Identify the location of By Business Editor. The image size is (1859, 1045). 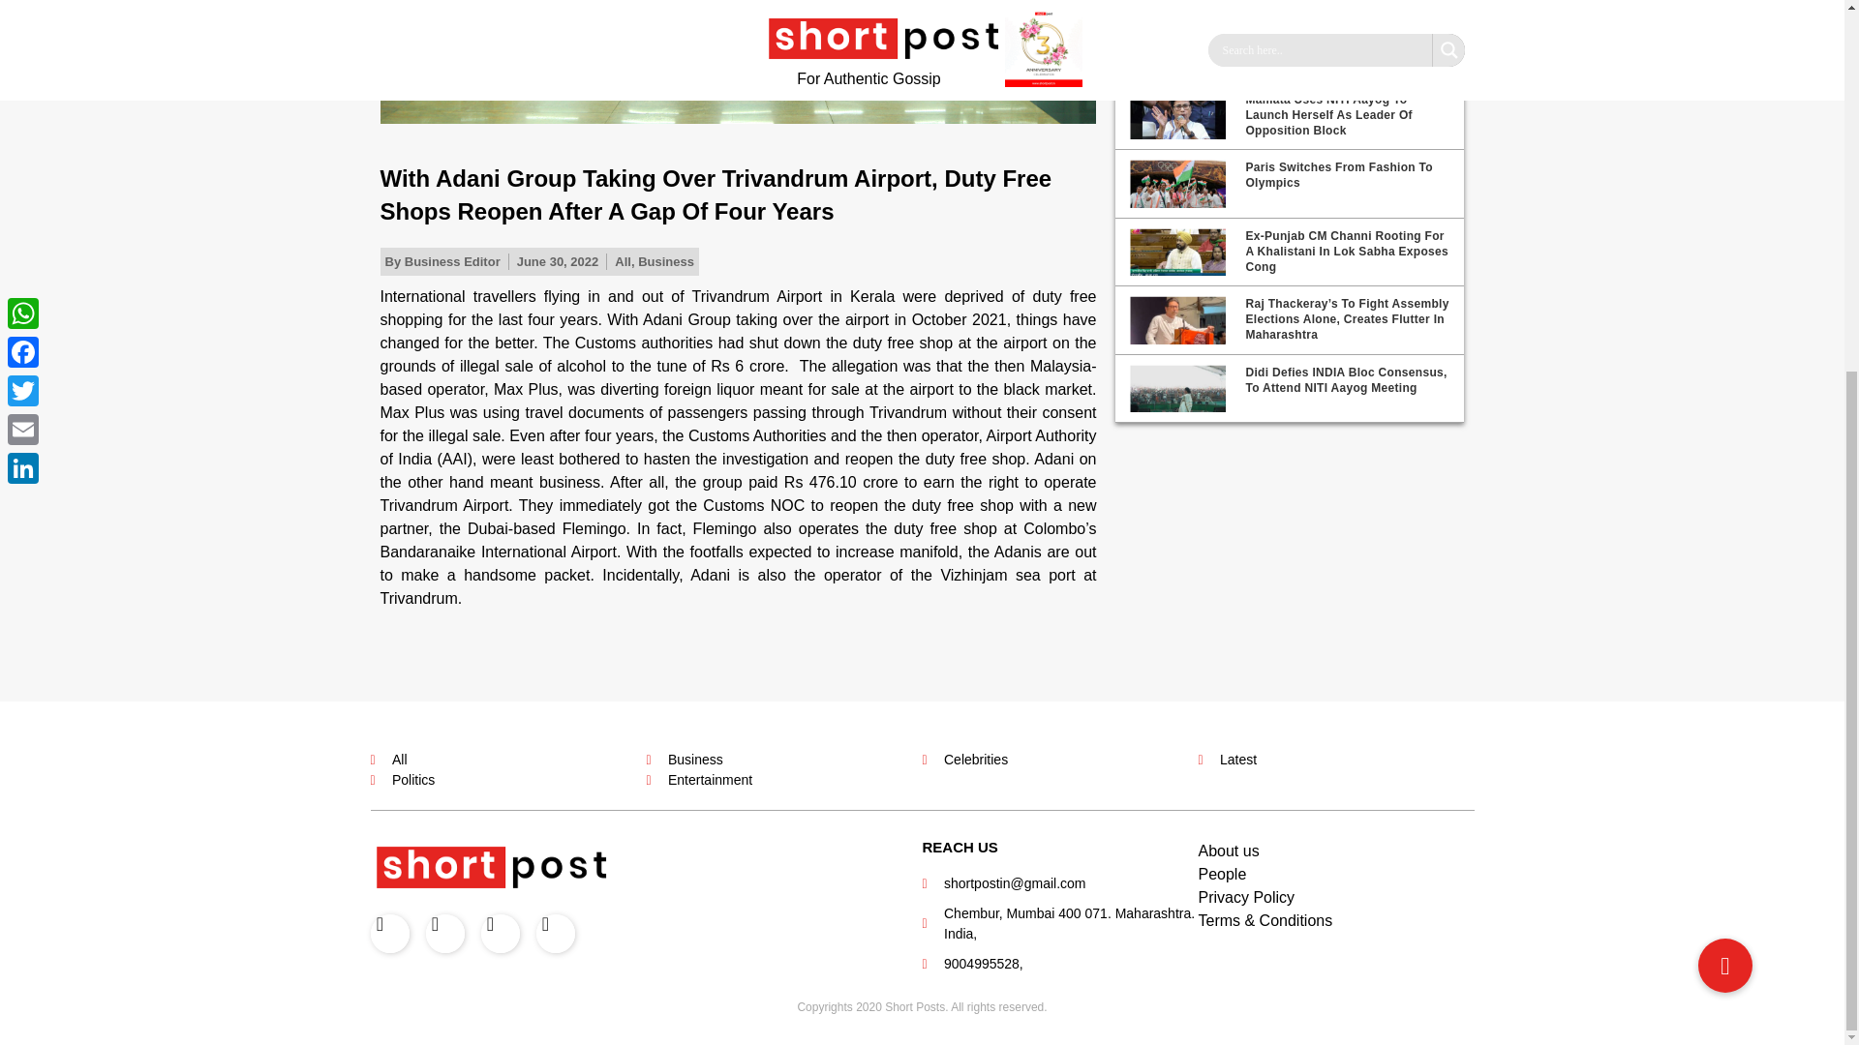
(442, 261).